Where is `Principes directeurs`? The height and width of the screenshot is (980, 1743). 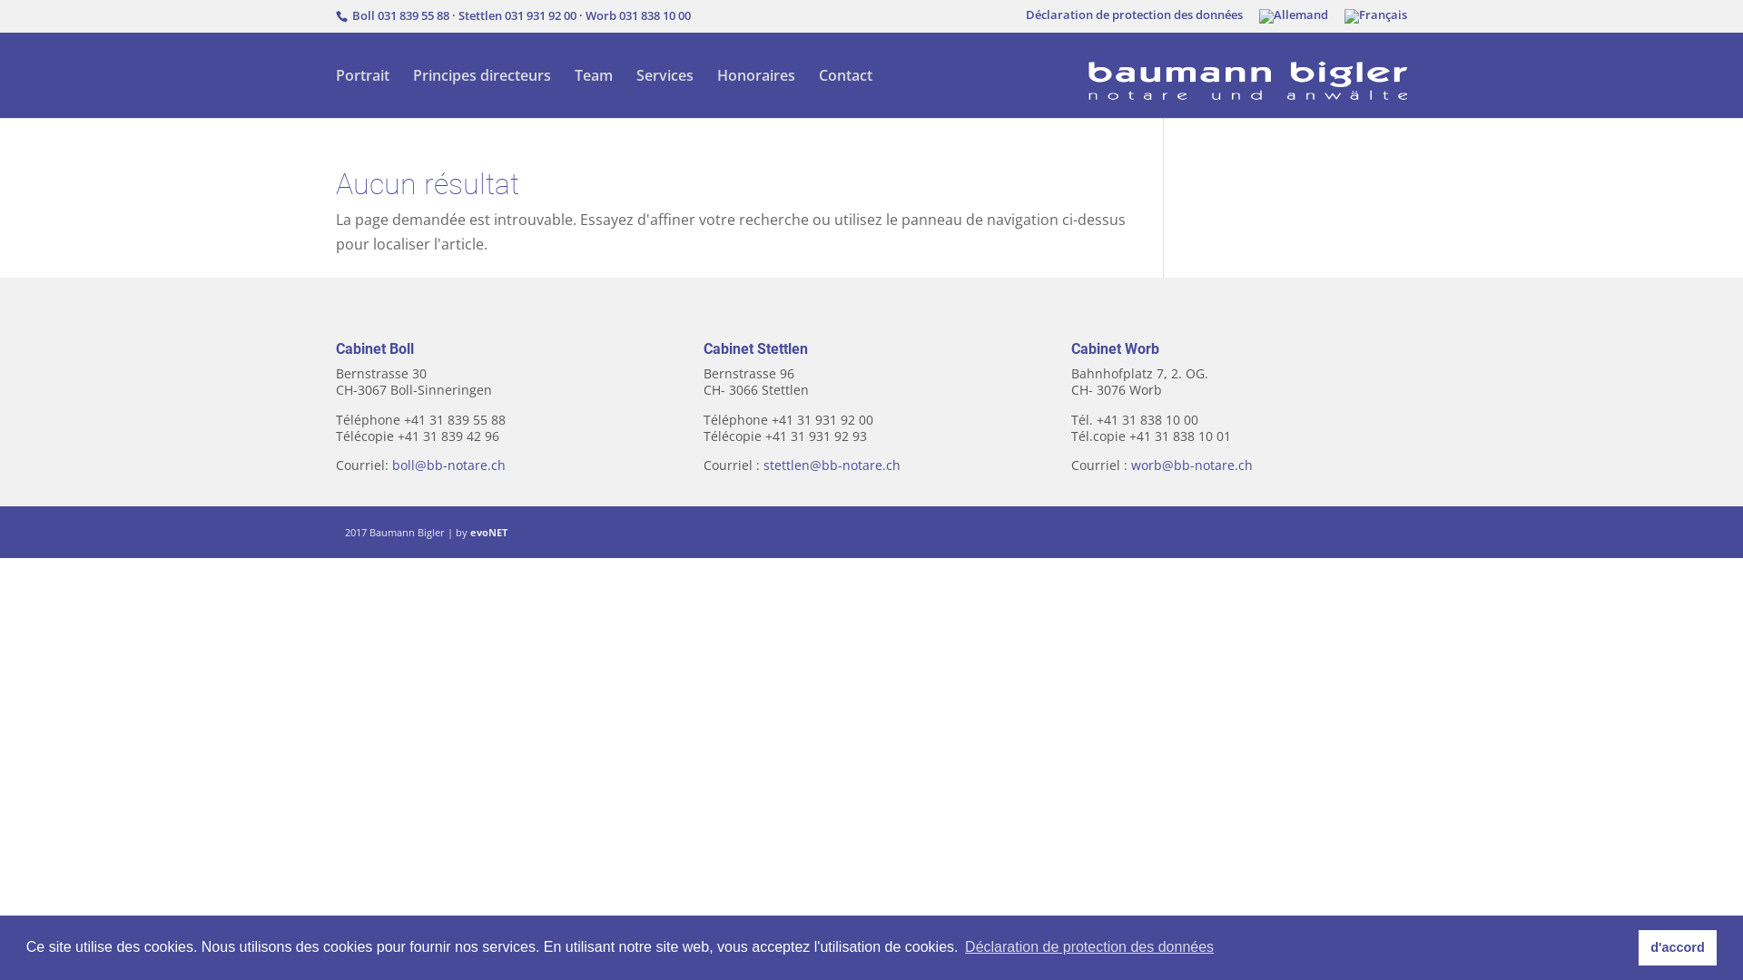 Principes directeurs is located at coordinates (482, 93).